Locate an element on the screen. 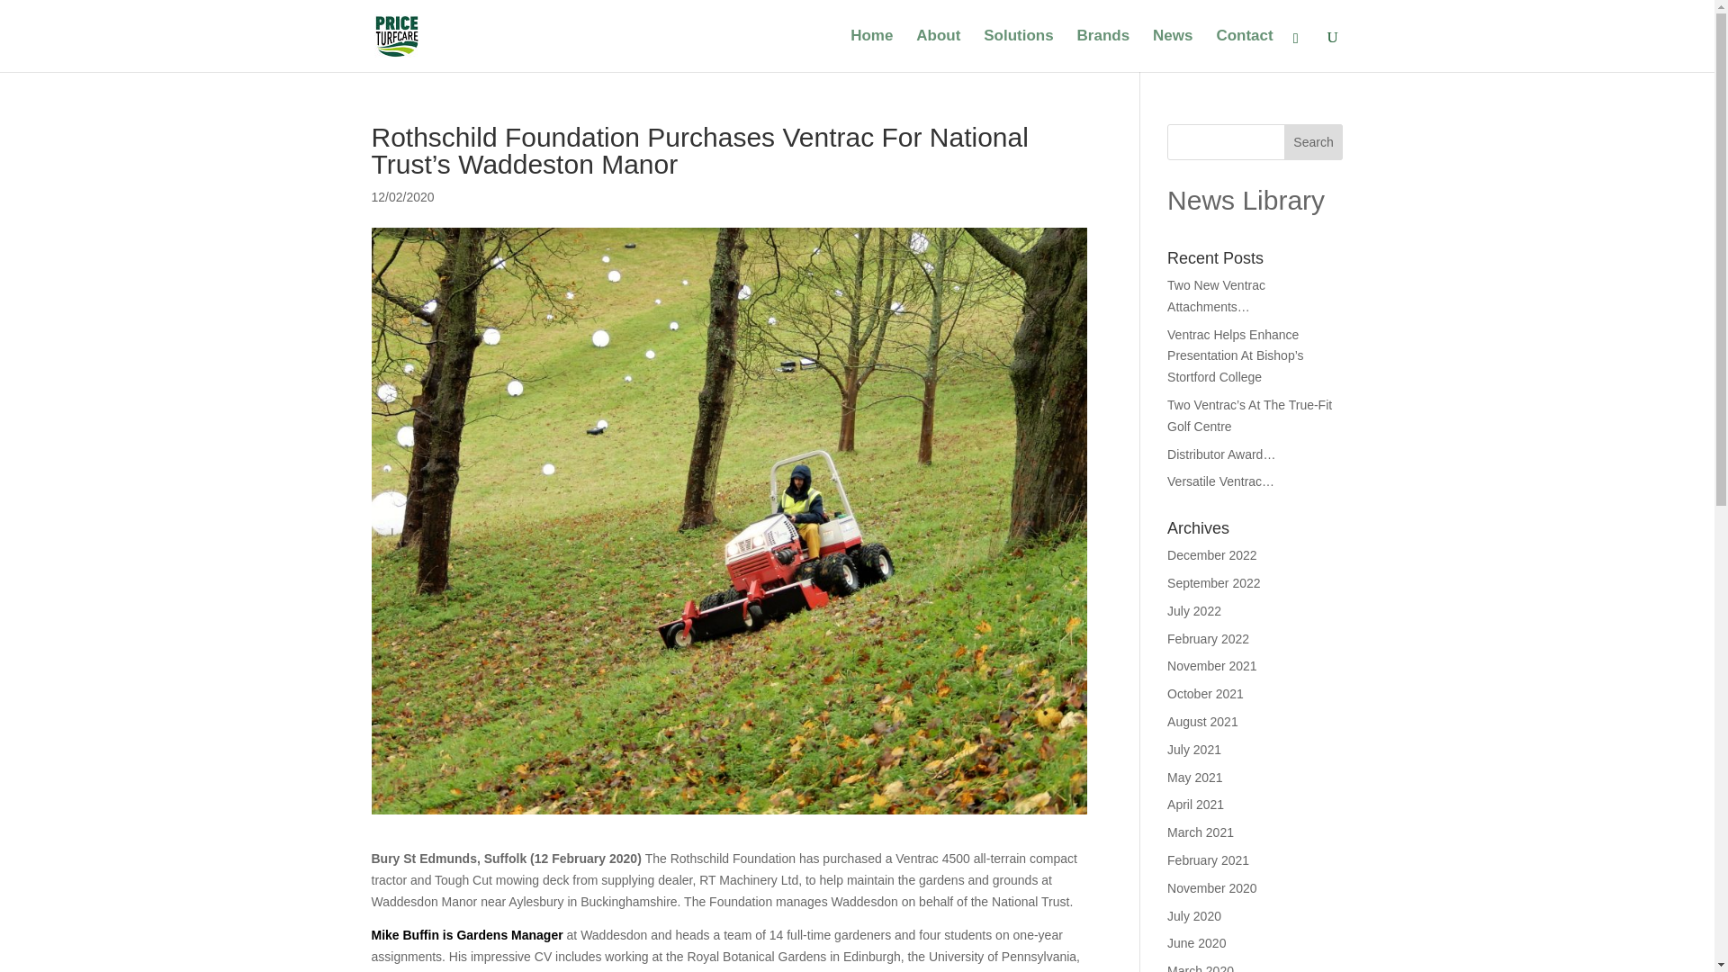 The image size is (1728, 972). Contact is located at coordinates (1244, 50).